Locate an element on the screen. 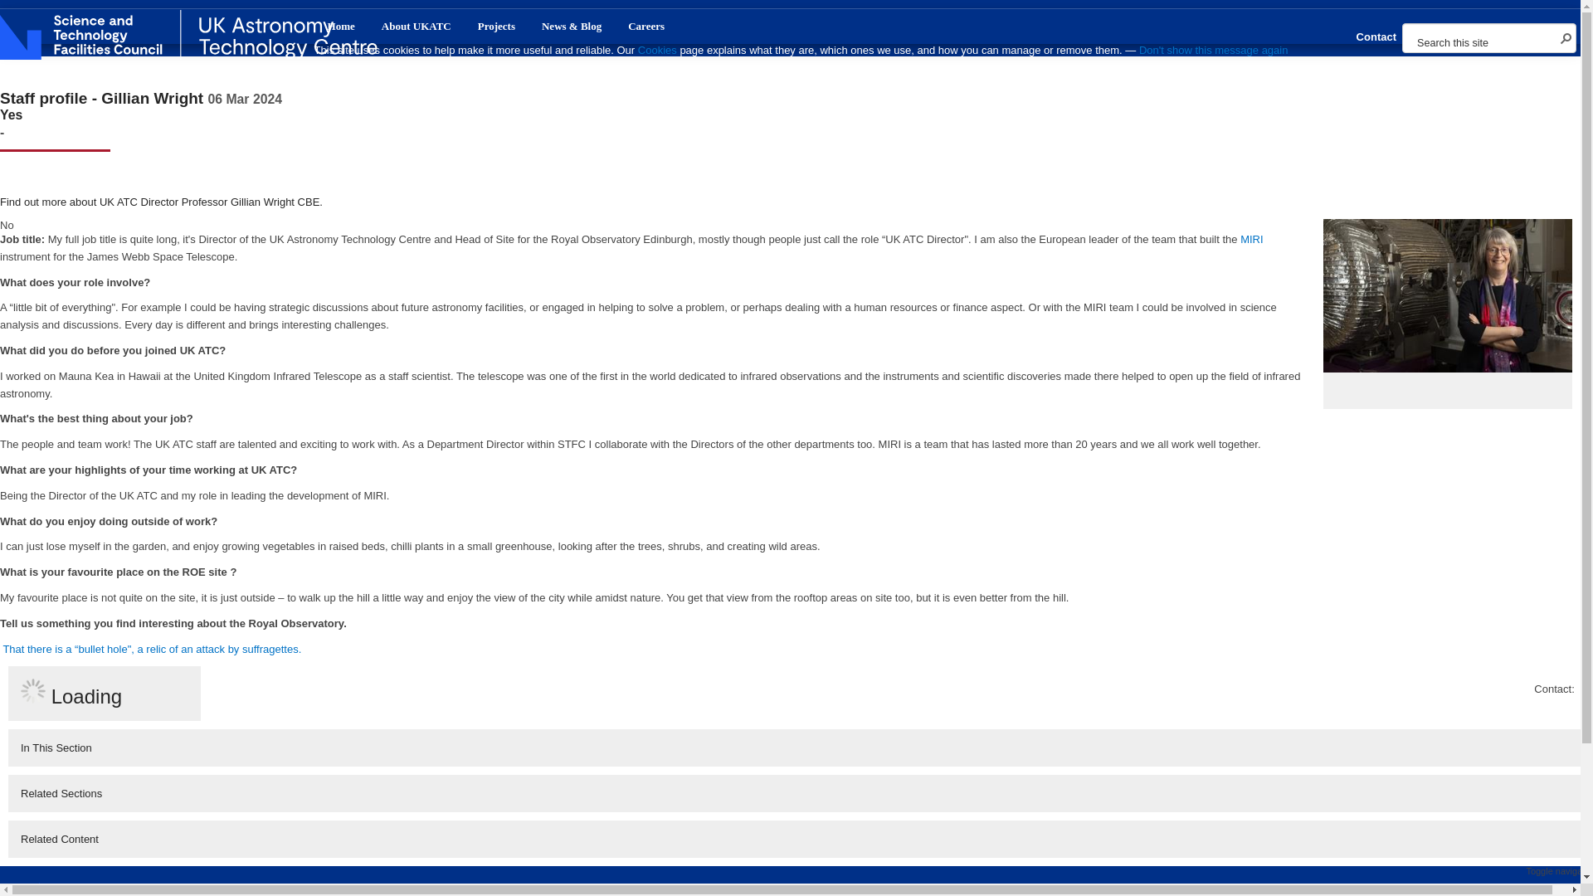  Search this site is located at coordinates (1482, 43).